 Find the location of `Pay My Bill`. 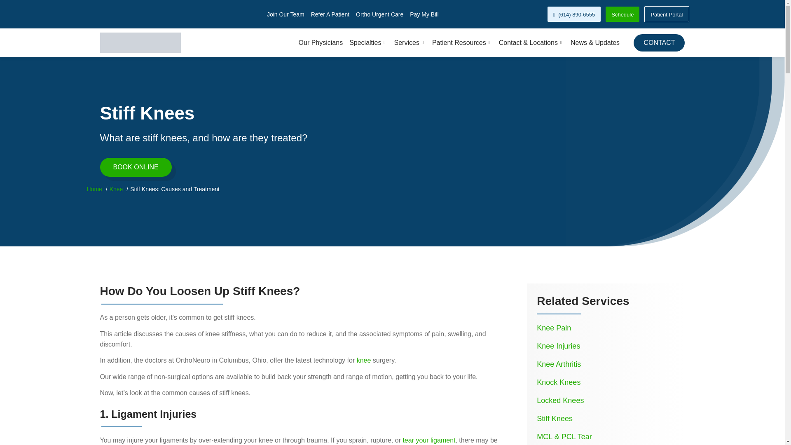

Pay My Bill is located at coordinates (424, 14).